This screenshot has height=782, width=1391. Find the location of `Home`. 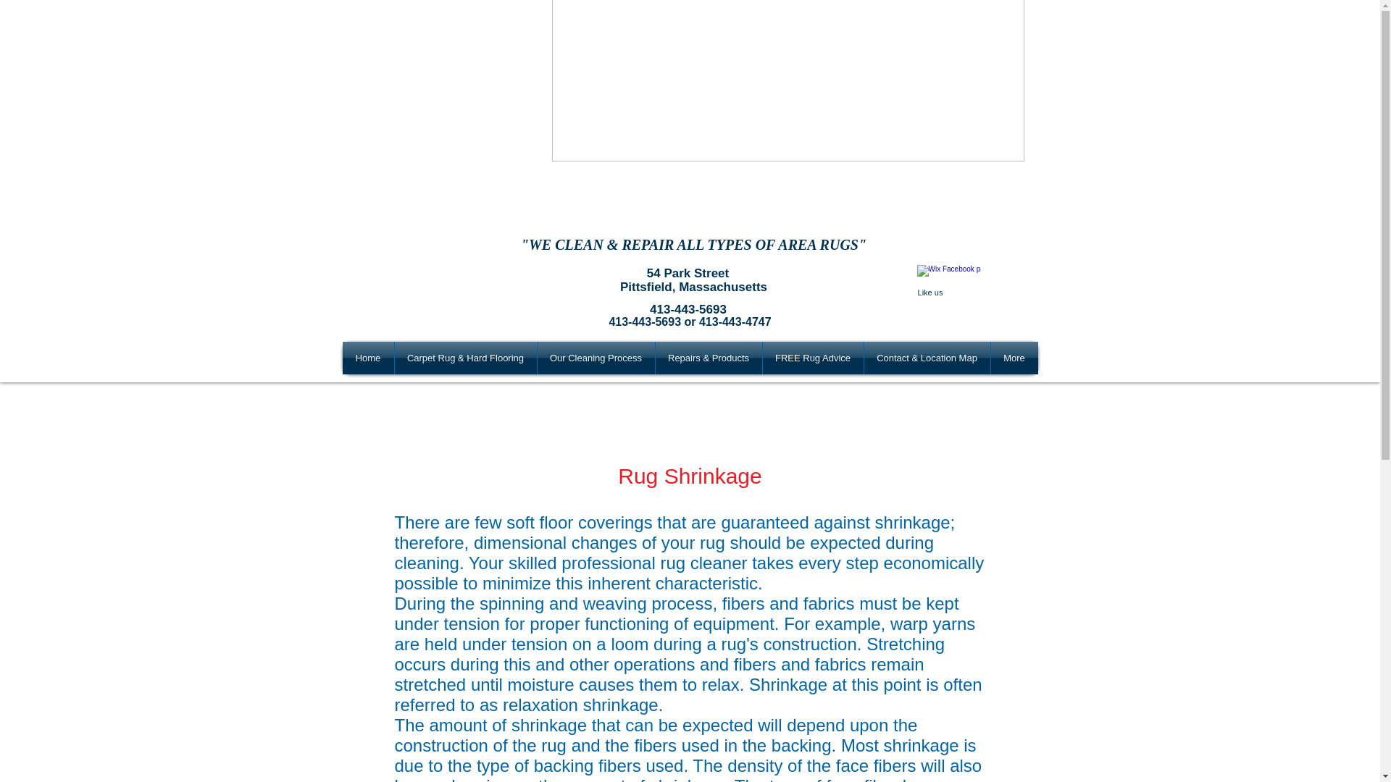

Home is located at coordinates (368, 358).